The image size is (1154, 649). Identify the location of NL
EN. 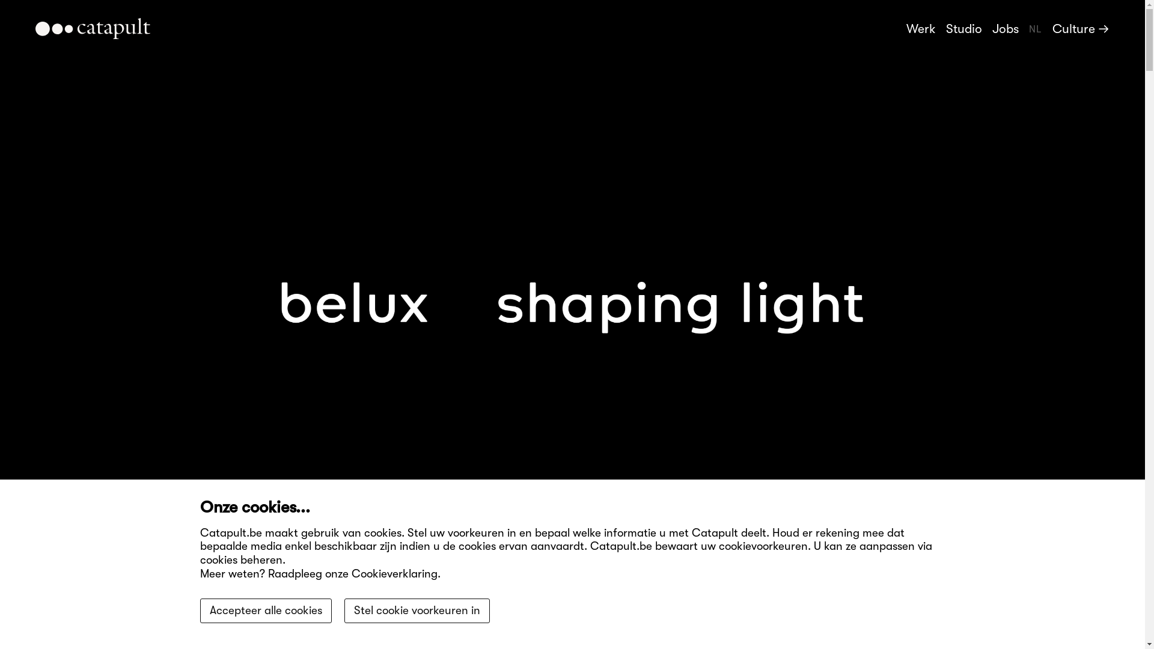
(1036, 35).